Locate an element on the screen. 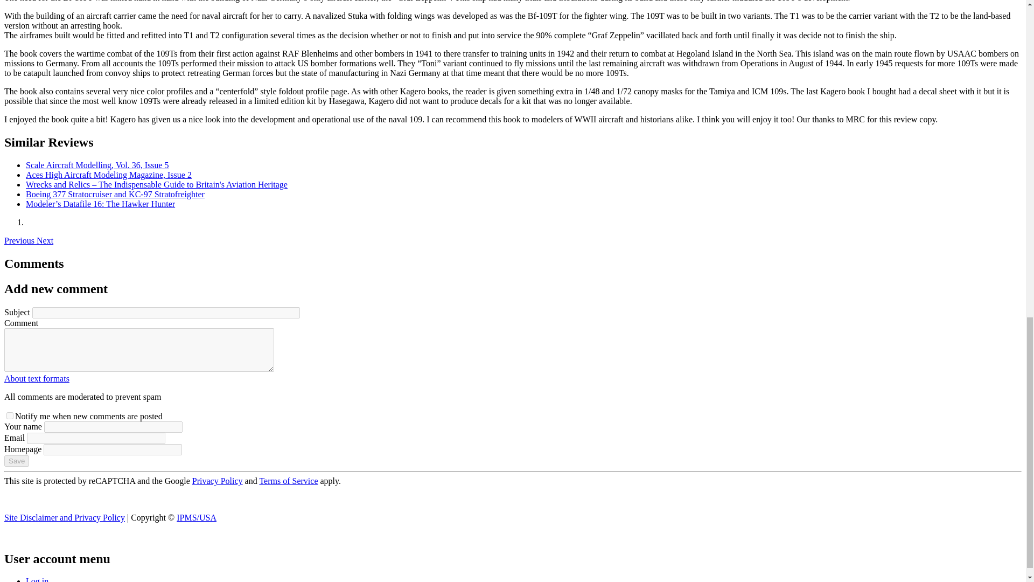 This screenshot has width=1034, height=582. Previous is located at coordinates (20, 240).